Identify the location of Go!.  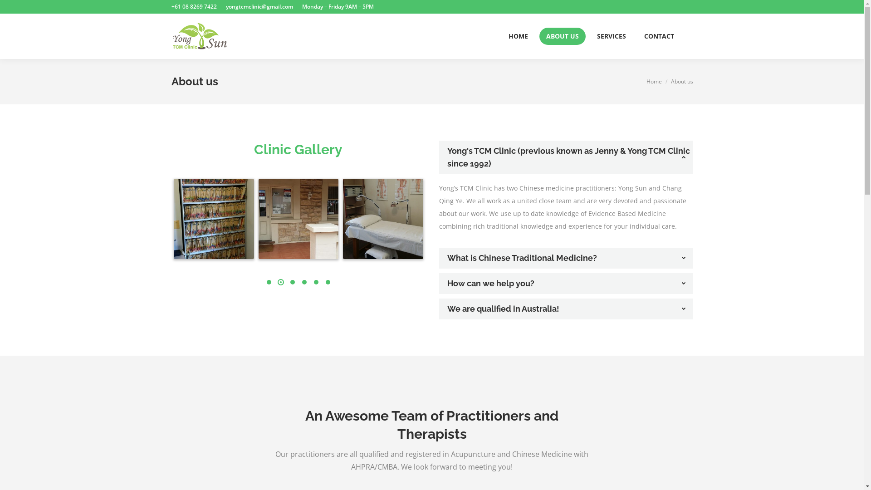
(446, 267).